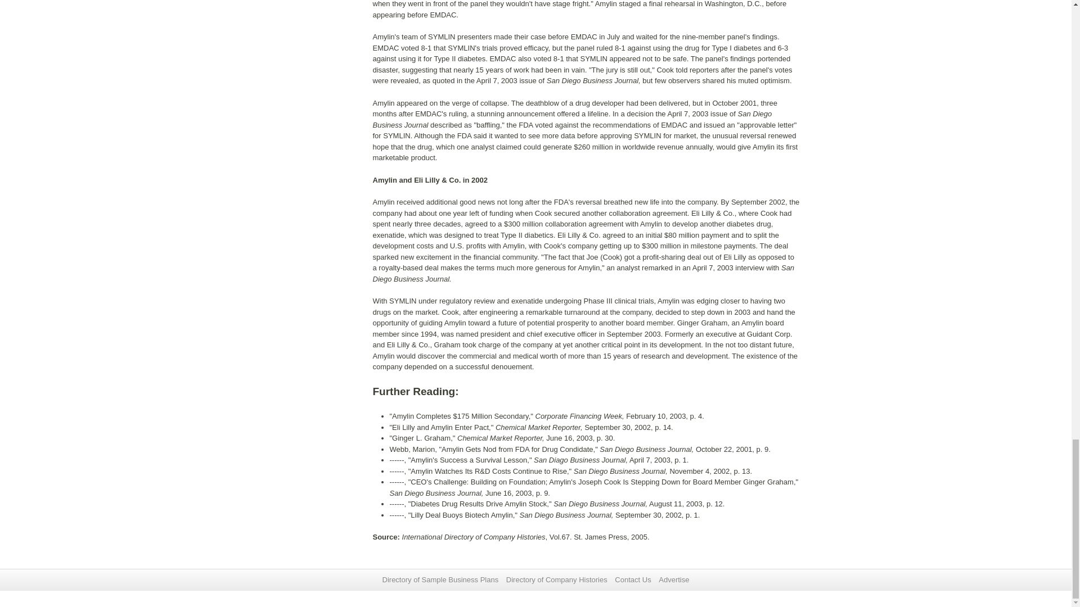 The image size is (1080, 607). I want to click on Advertise, so click(674, 579).